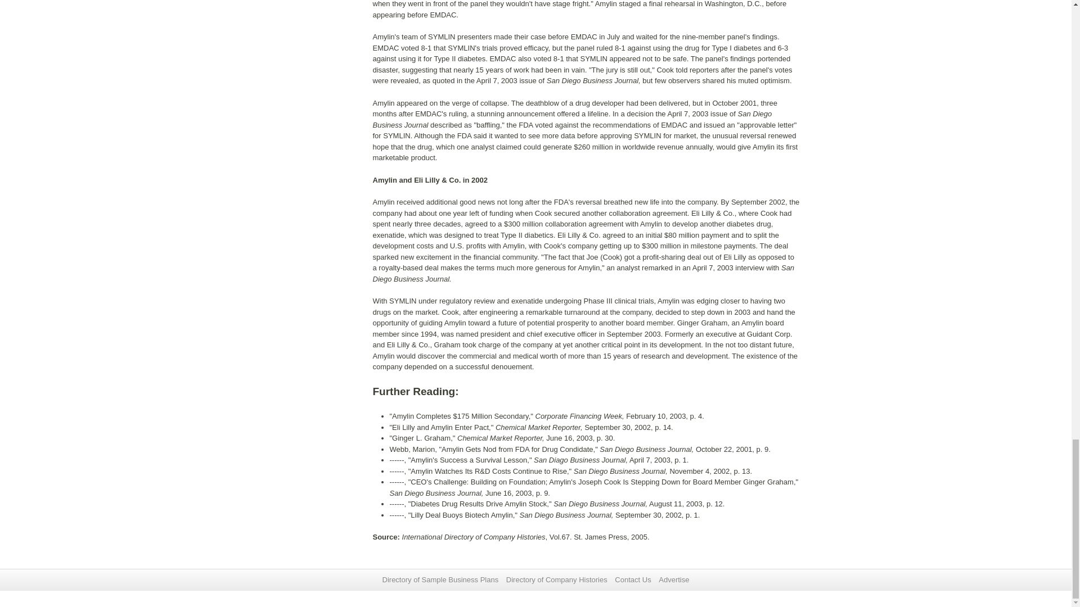 The image size is (1080, 607). I want to click on Advertise, so click(674, 579).